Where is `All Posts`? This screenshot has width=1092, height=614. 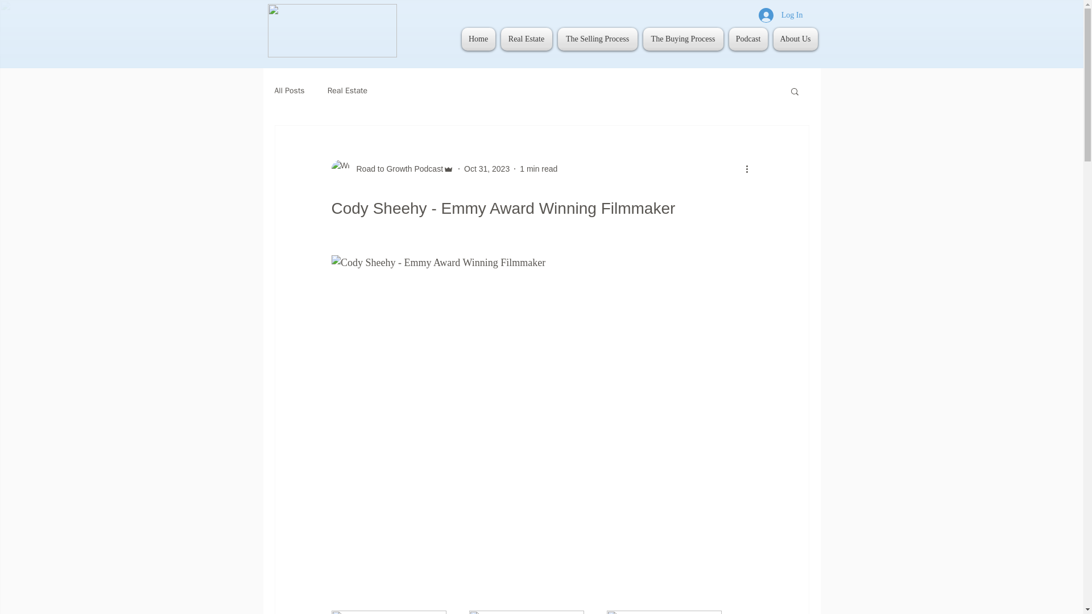 All Posts is located at coordinates (289, 91).